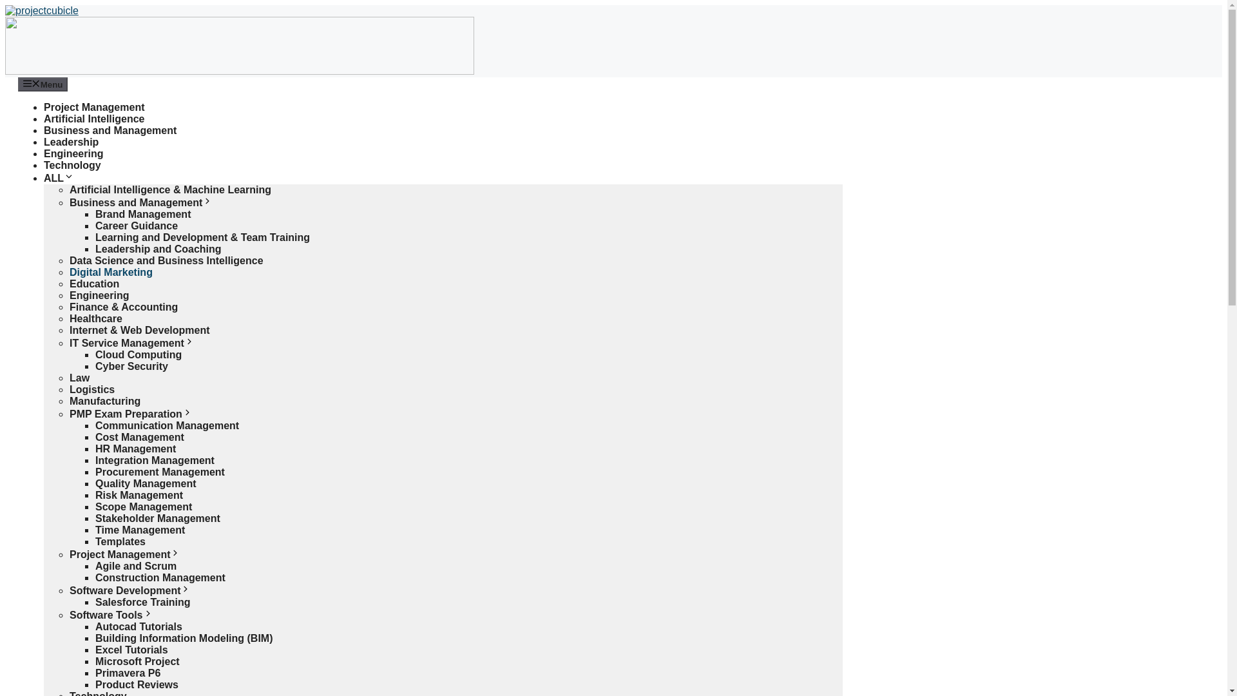 This screenshot has height=696, width=1237. Describe the element at coordinates (94, 284) in the screenshot. I see `Education` at that location.